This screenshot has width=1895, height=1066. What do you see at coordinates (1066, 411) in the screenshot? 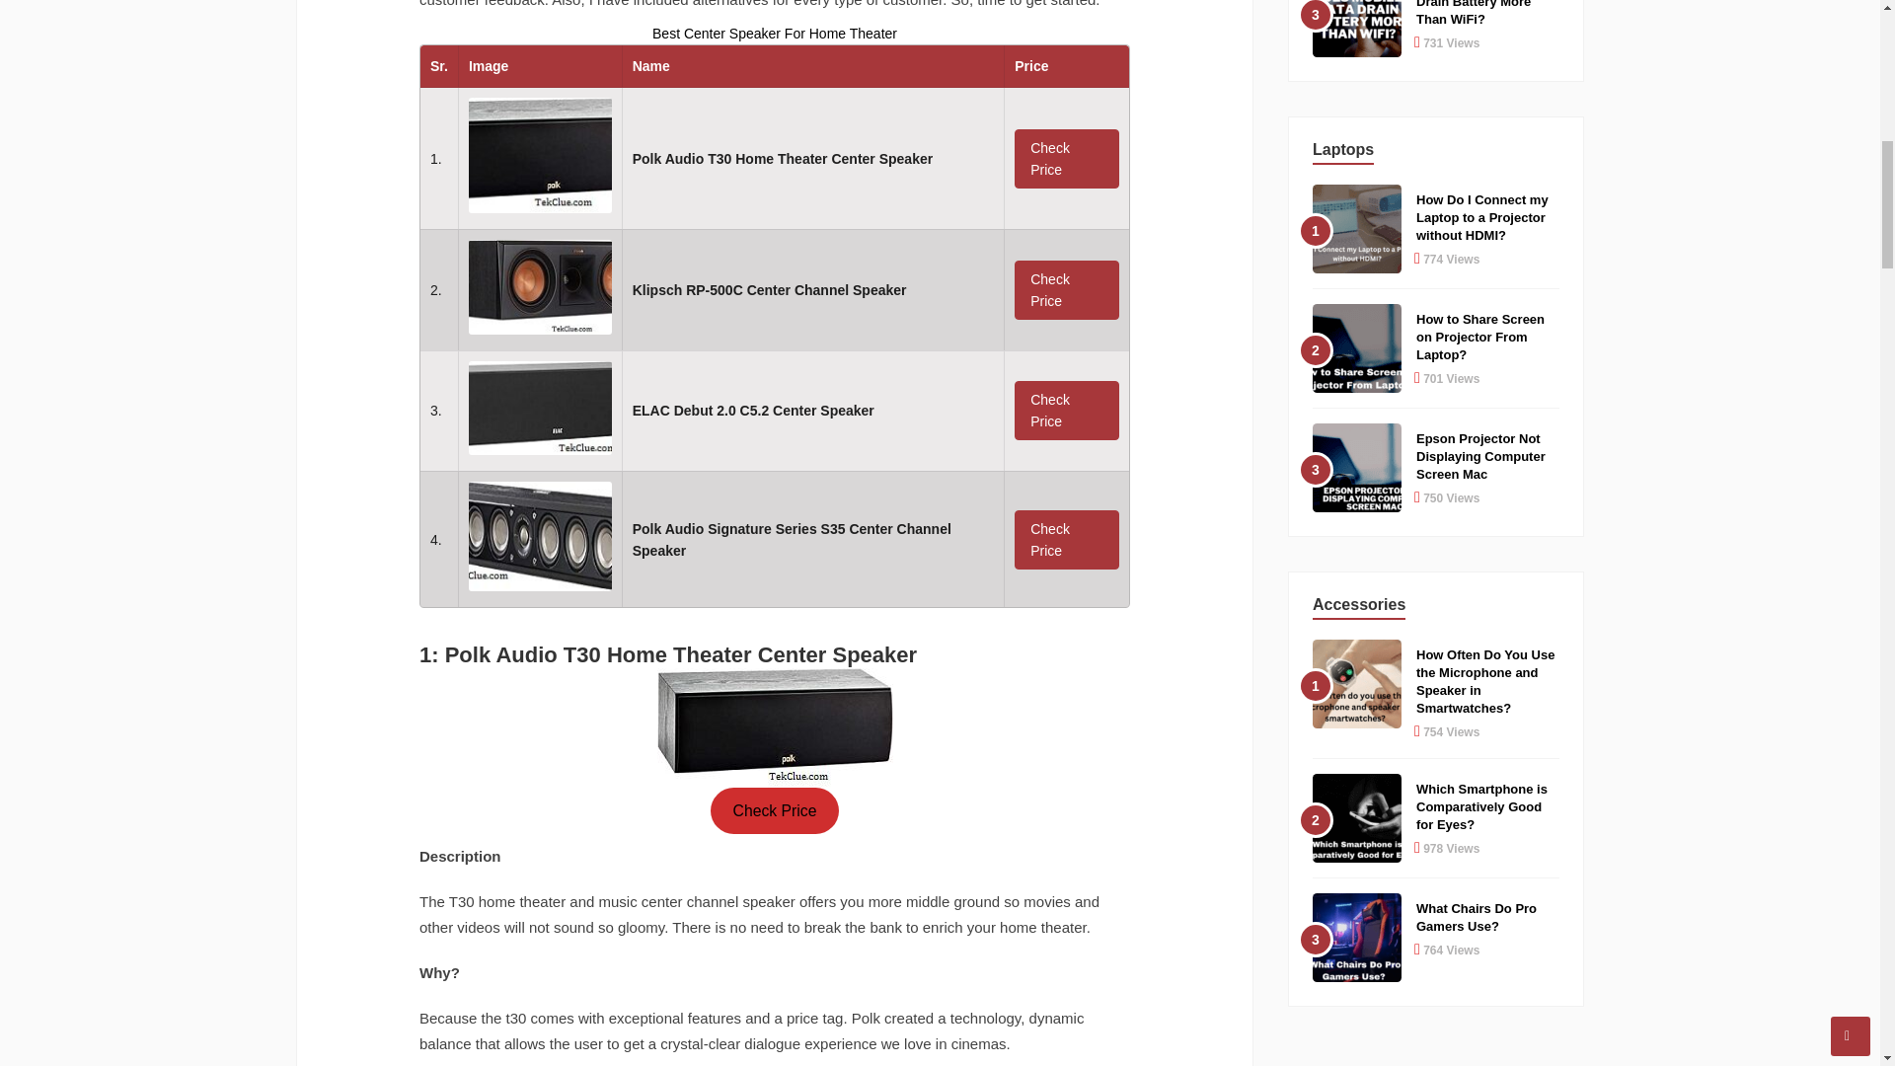
I see `Check Price` at bounding box center [1066, 411].